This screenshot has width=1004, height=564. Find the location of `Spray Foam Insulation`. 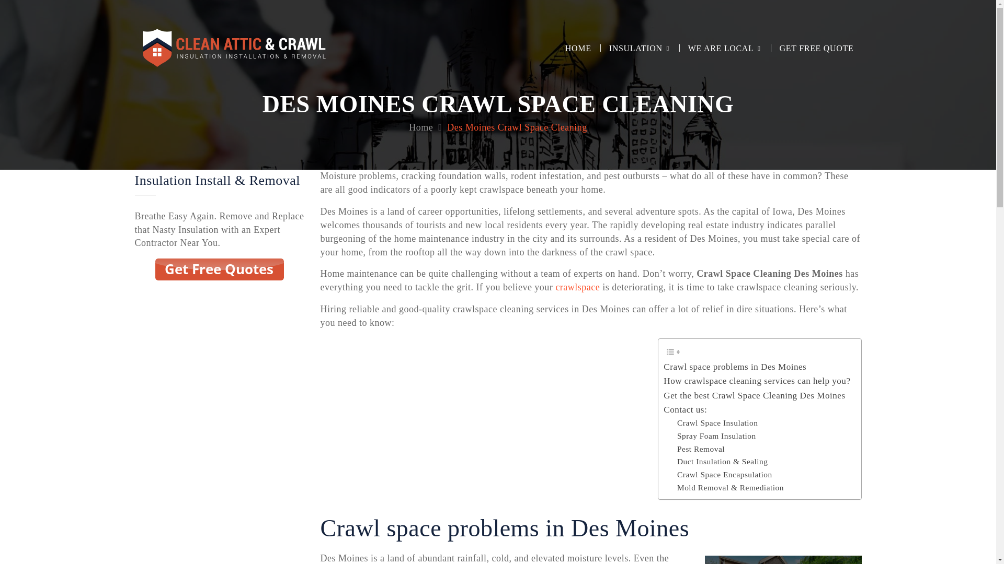

Spray Foam Insulation is located at coordinates (716, 436).